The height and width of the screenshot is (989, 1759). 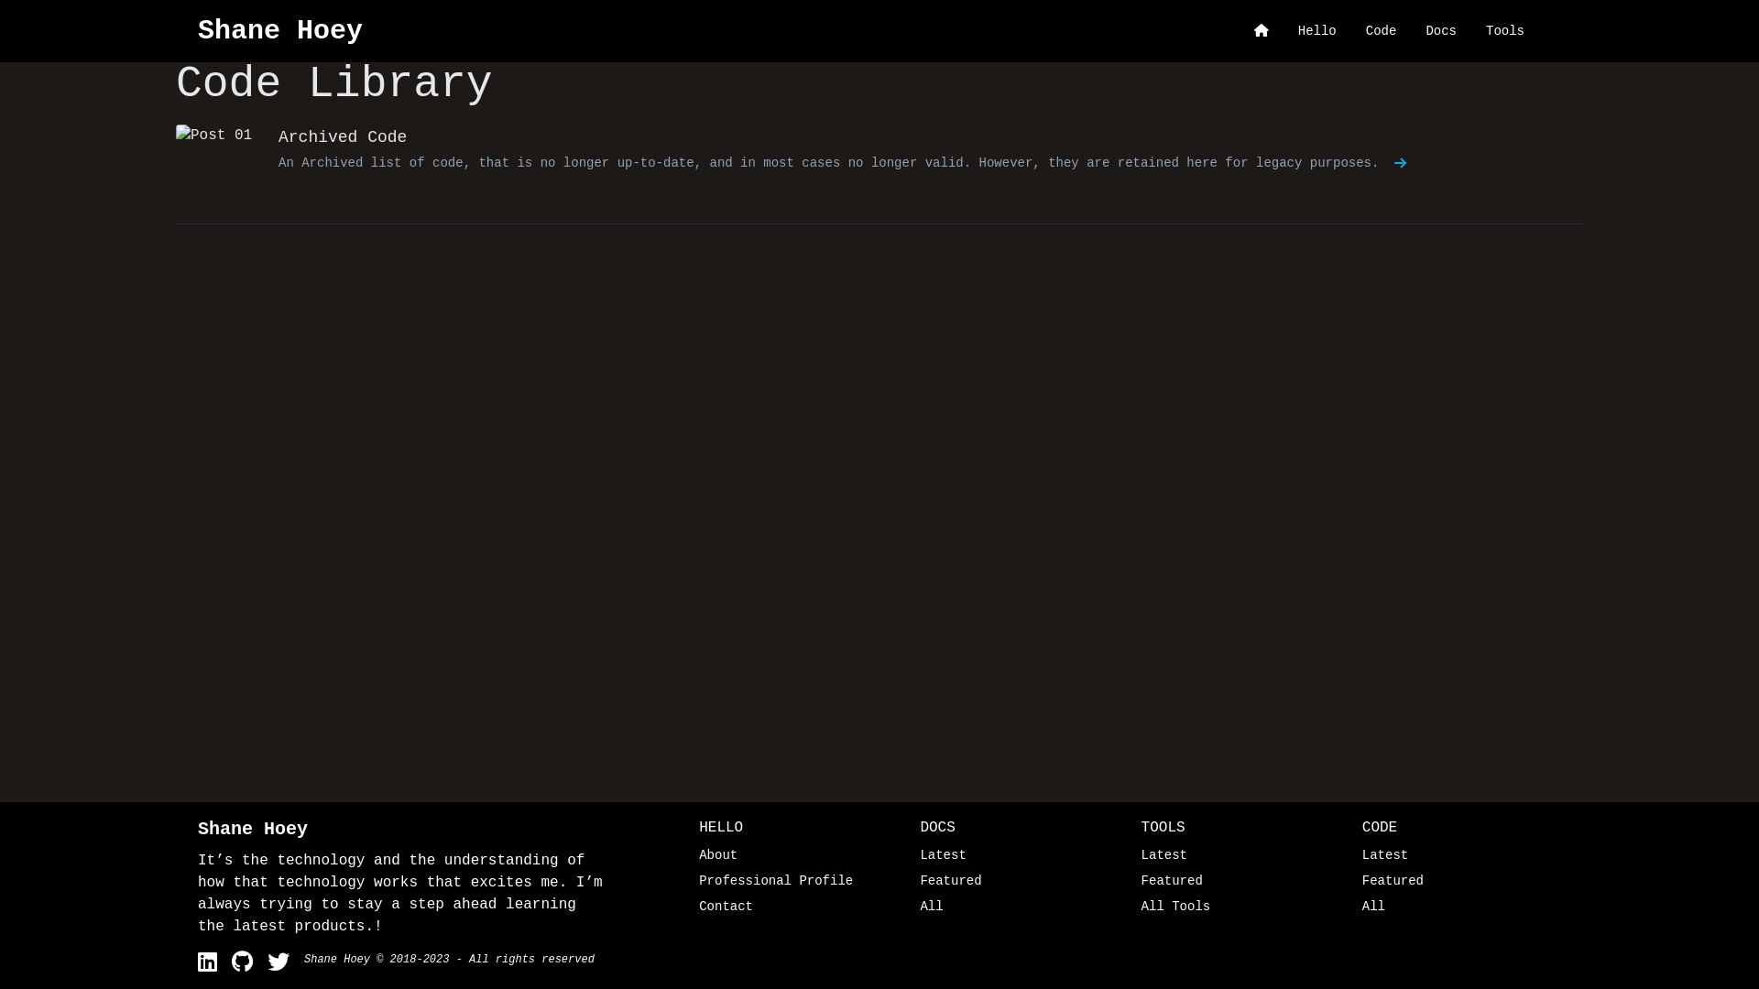 What do you see at coordinates (1240, 881) in the screenshot?
I see `Featured` at bounding box center [1240, 881].